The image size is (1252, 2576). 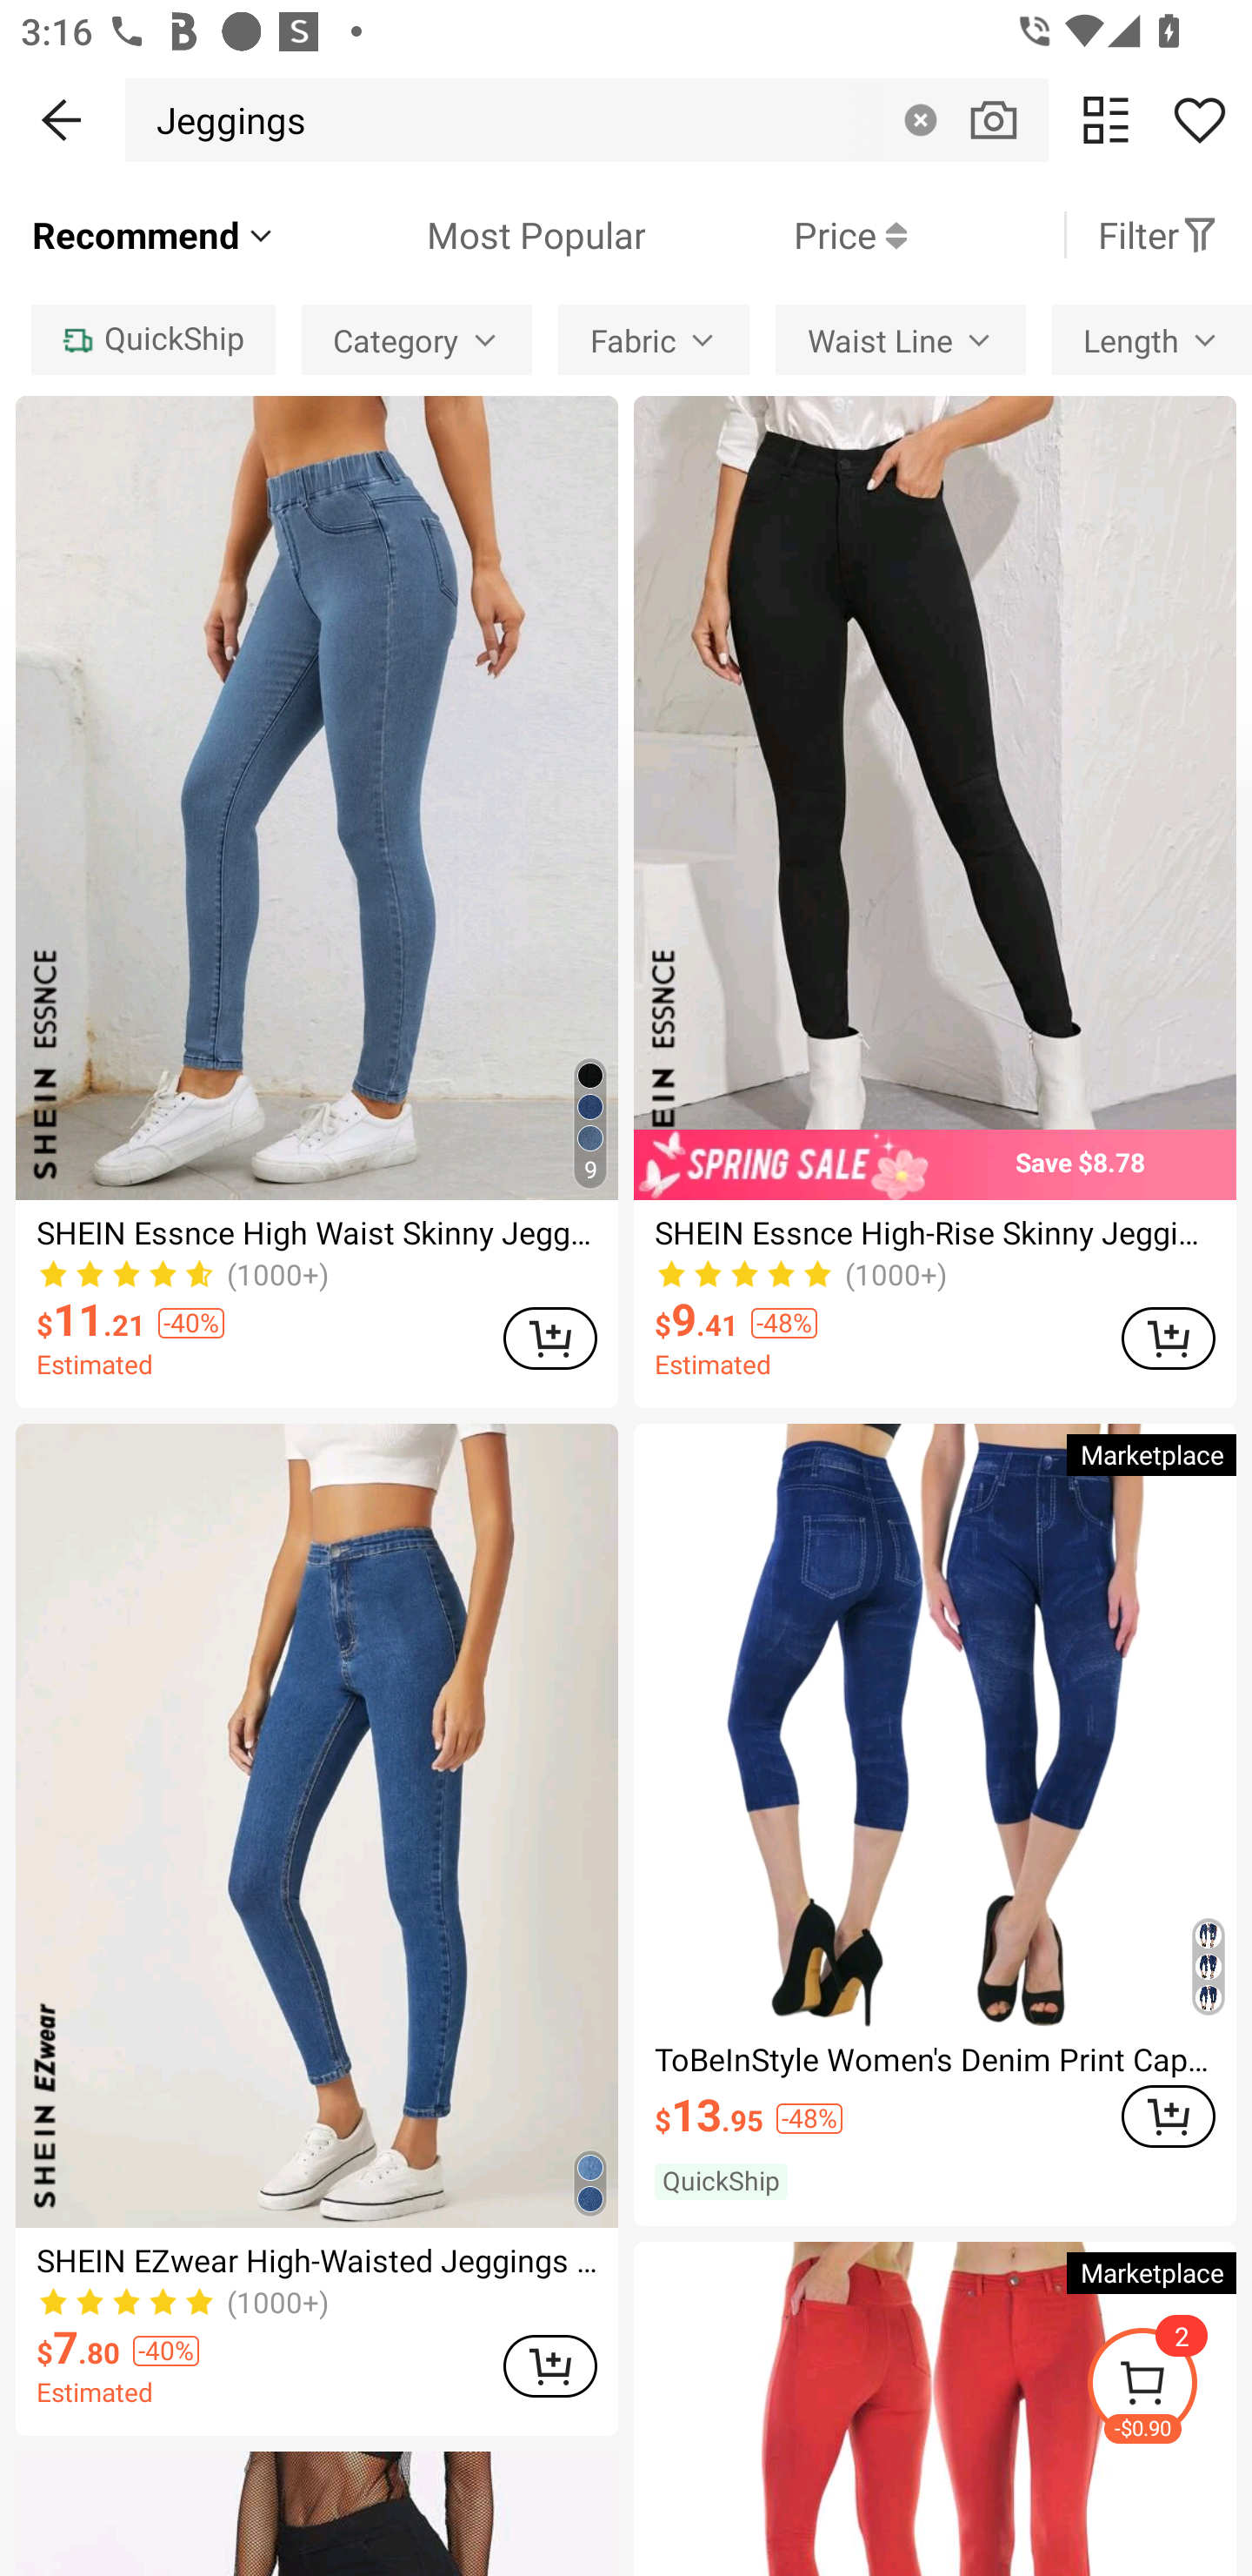 What do you see at coordinates (776, 235) in the screenshot?
I see `Price` at bounding box center [776, 235].